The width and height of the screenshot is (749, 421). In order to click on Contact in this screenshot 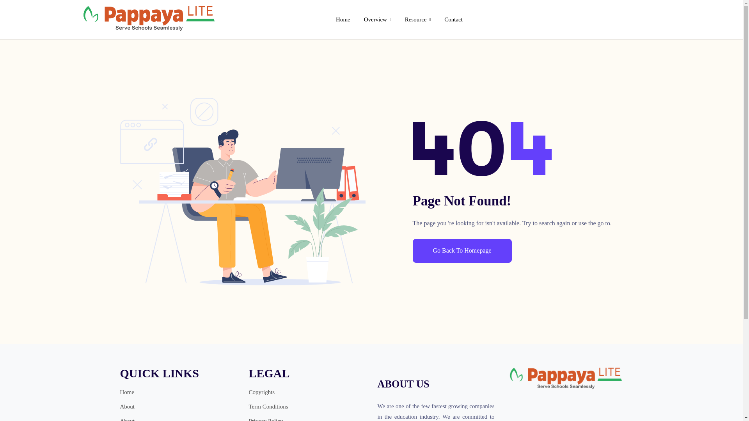, I will do `click(453, 19)`.